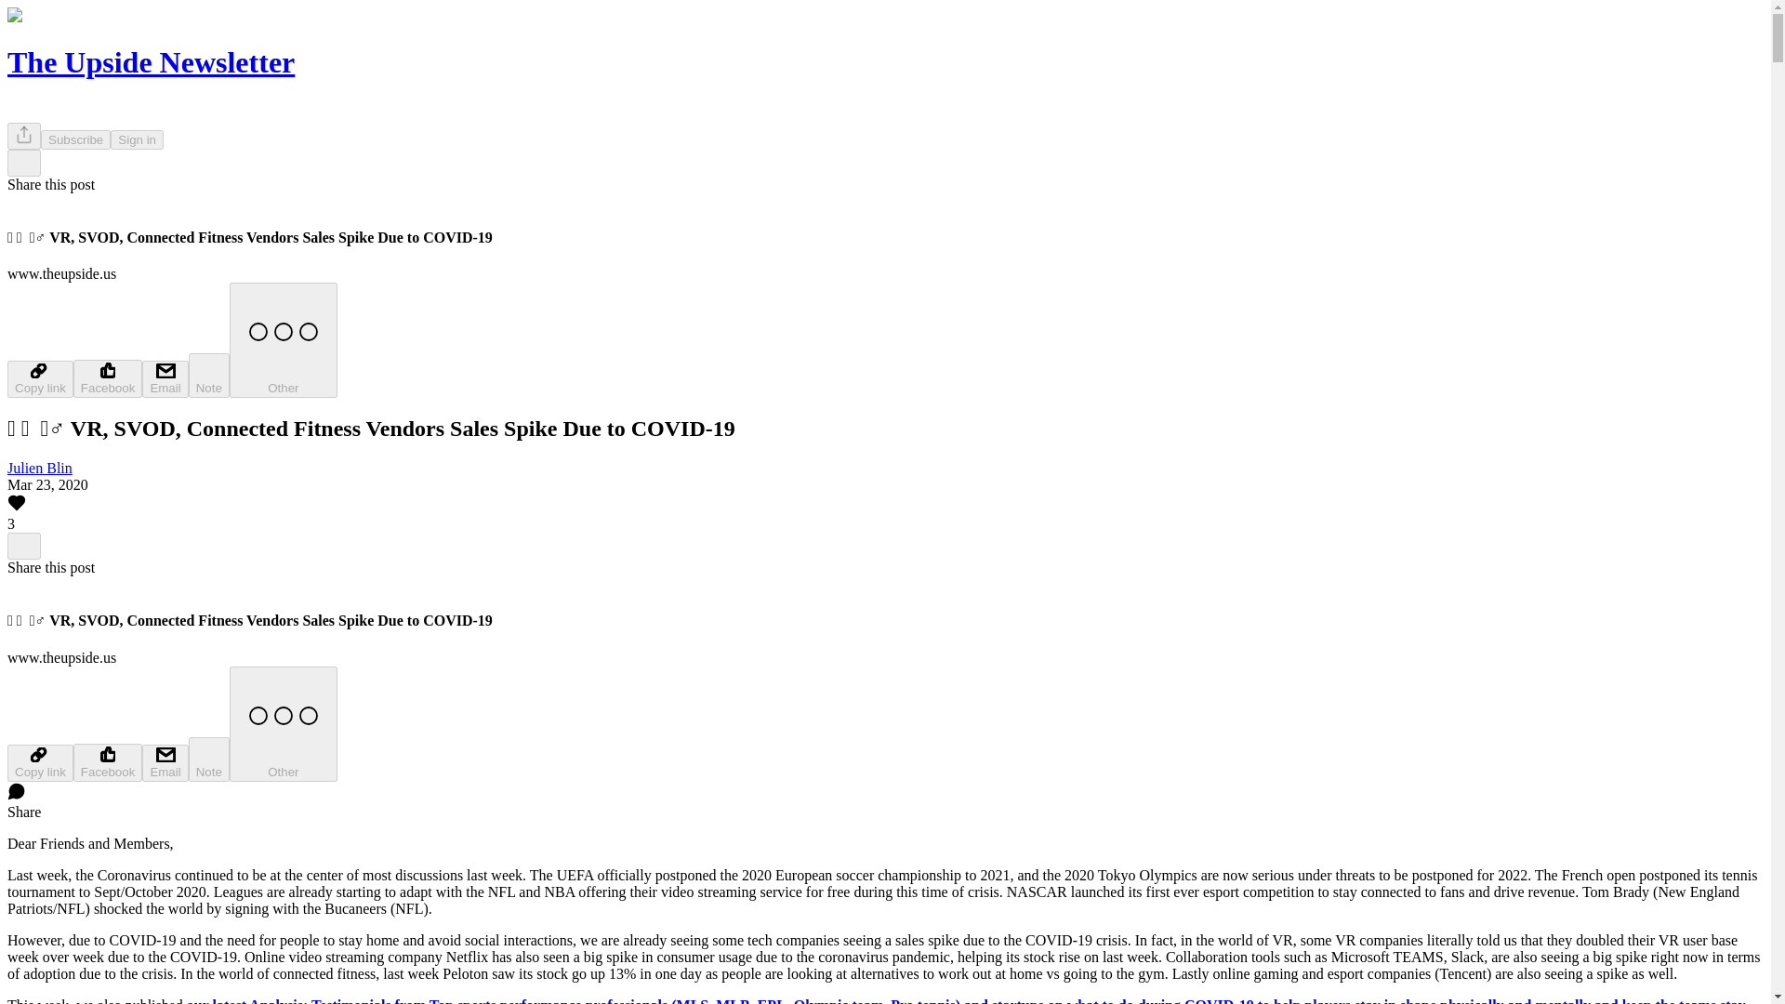  What do you see at coordinates (209, 376) in the screenshot?
I see `Note` at bounding box center [209, 376].